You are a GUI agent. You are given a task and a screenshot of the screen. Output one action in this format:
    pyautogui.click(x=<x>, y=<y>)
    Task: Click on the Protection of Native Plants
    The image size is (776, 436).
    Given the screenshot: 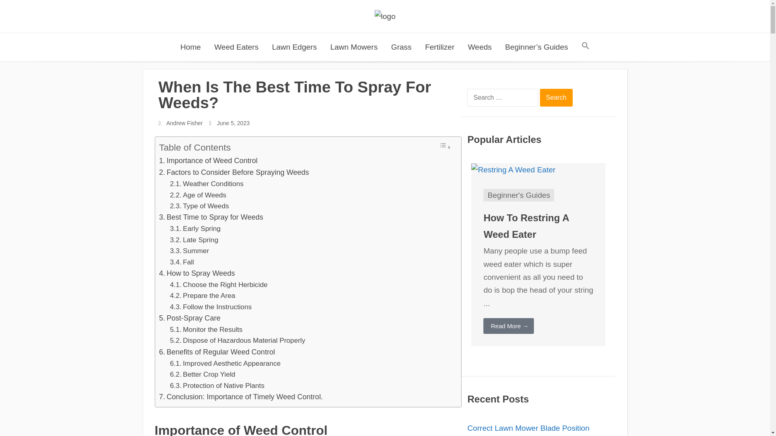 What is the action you would take?
    pyautogui.click(x=217, y=385)
    